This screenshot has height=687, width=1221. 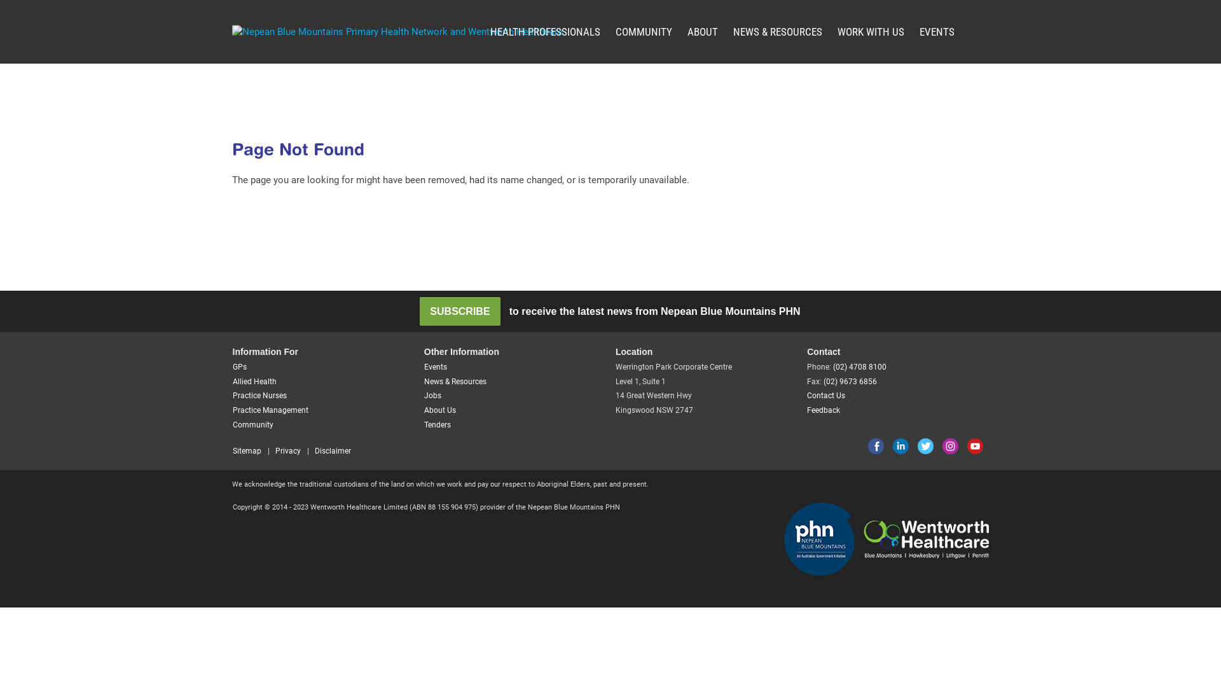 I want to click on COMMUNITY, so click(x=644, y=32).